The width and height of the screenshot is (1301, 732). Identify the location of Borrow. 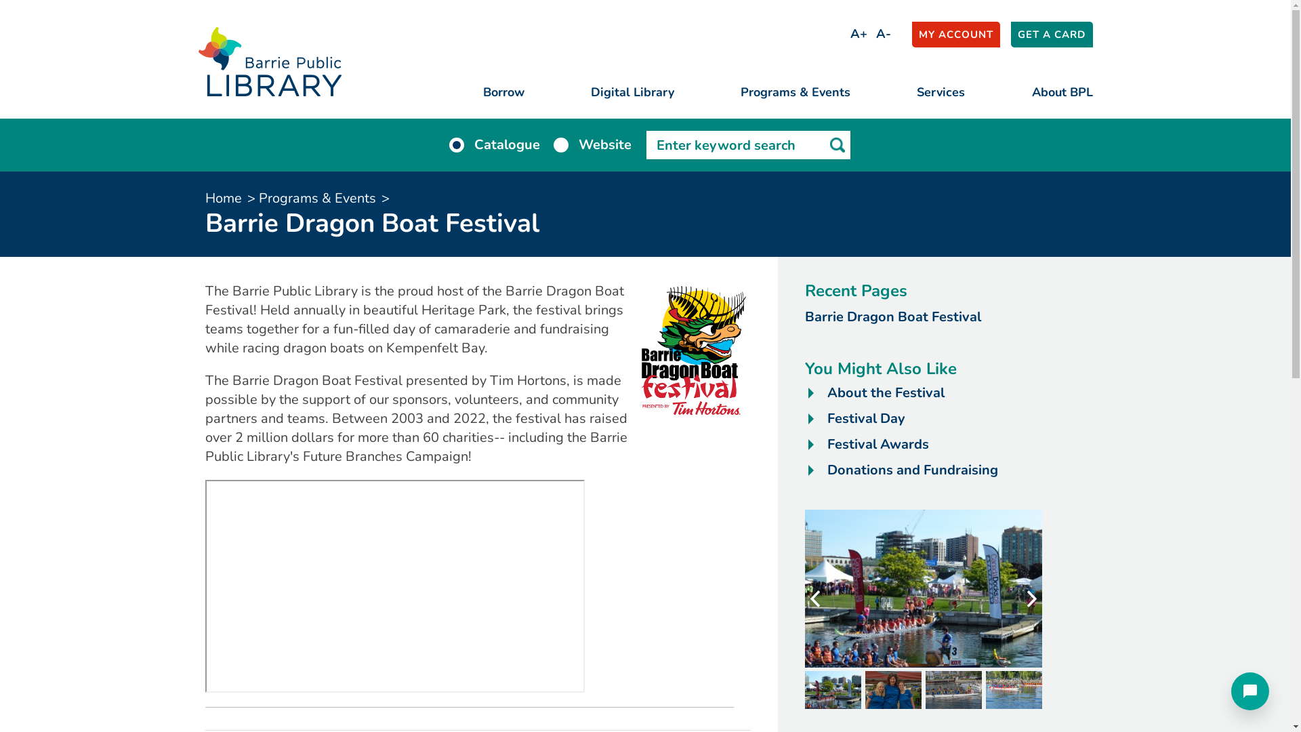
(503, 90).